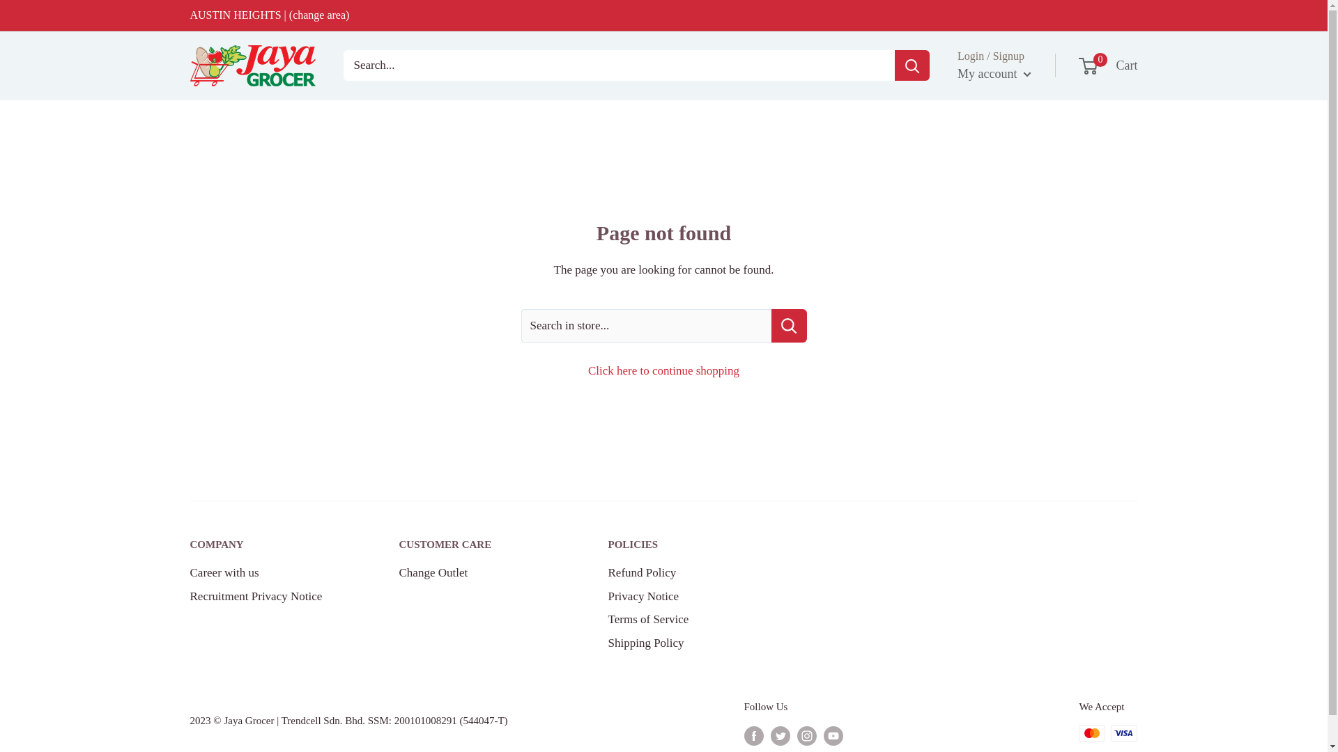 Image resolution: width=1338 pixels, height=752 pixels. What do you see at coordinates (687, 643) in the screenshot?
I see `Privacy Notice` at bounding box center [687, 643].